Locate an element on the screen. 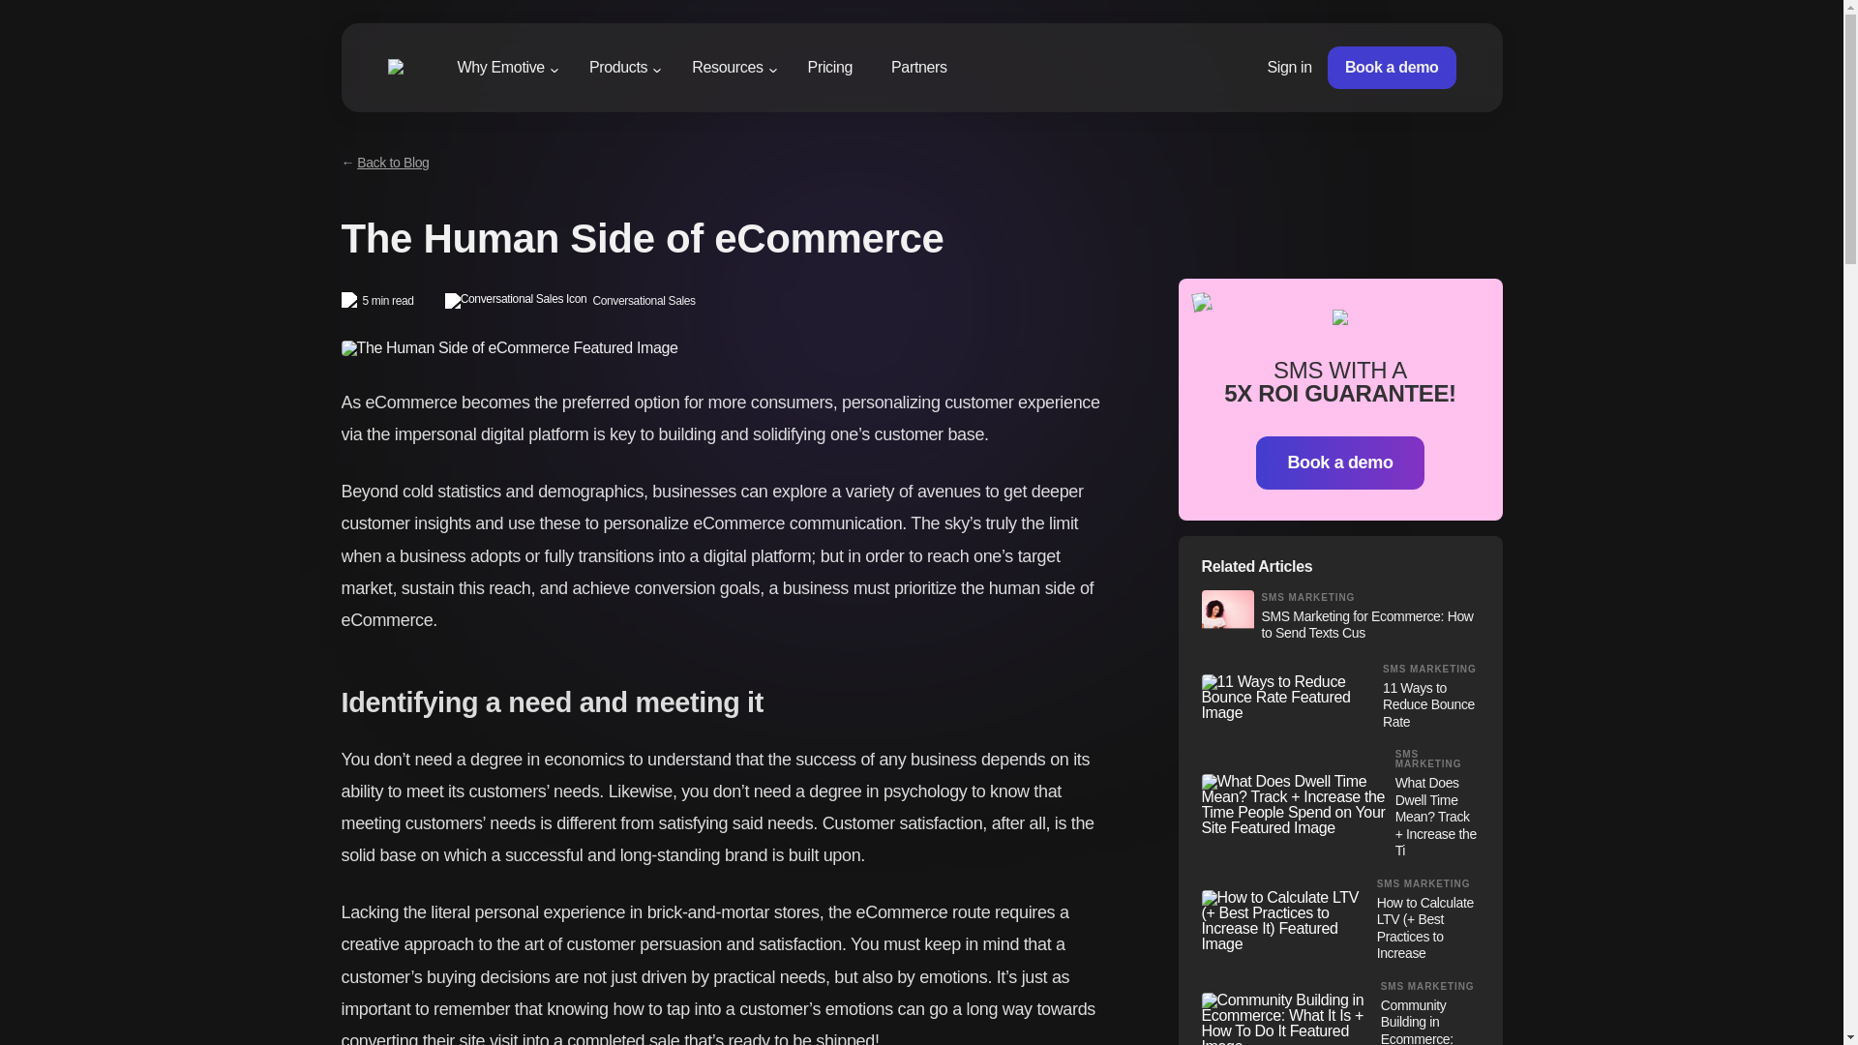 Image resolution: width=1858 pixels, height=1045 pixels. Pricing is located at coordinates (830, 67).